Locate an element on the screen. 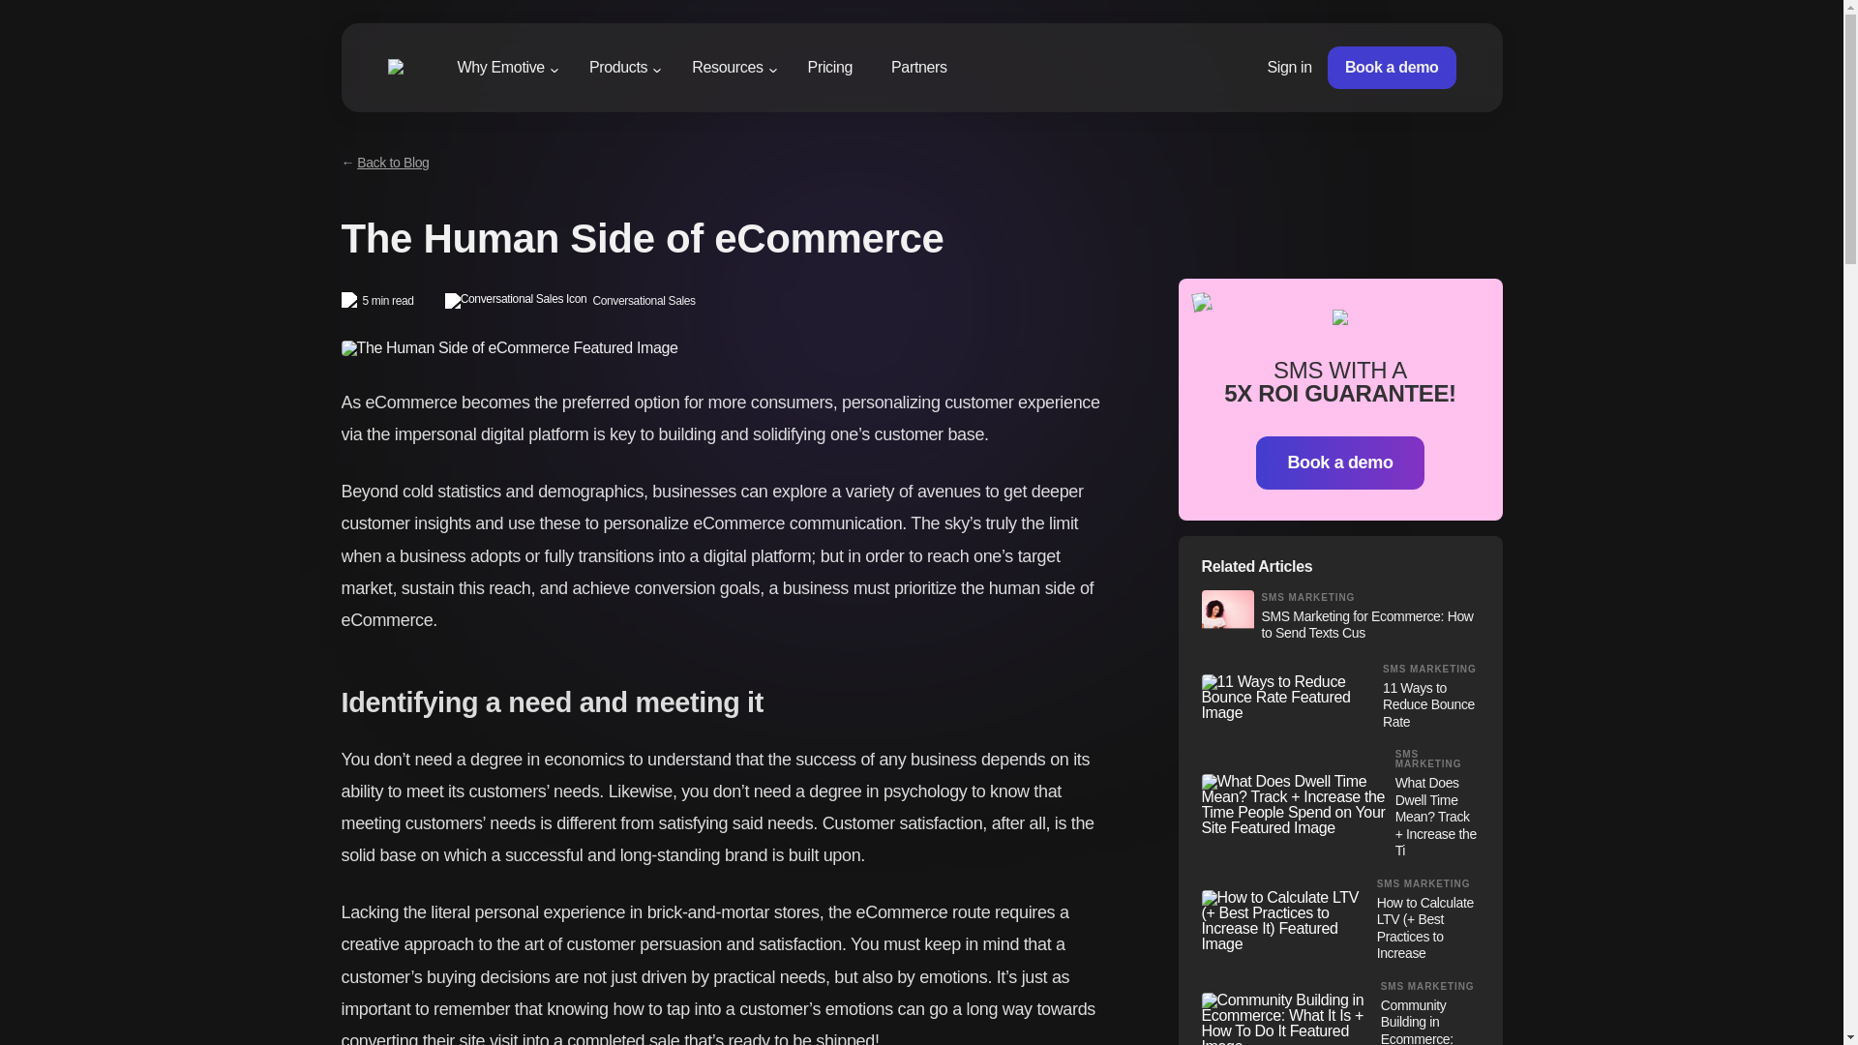 Image resolution: width=1858 pixels, height=1045 pixels. Pricing is located at coordinates (830, 67).